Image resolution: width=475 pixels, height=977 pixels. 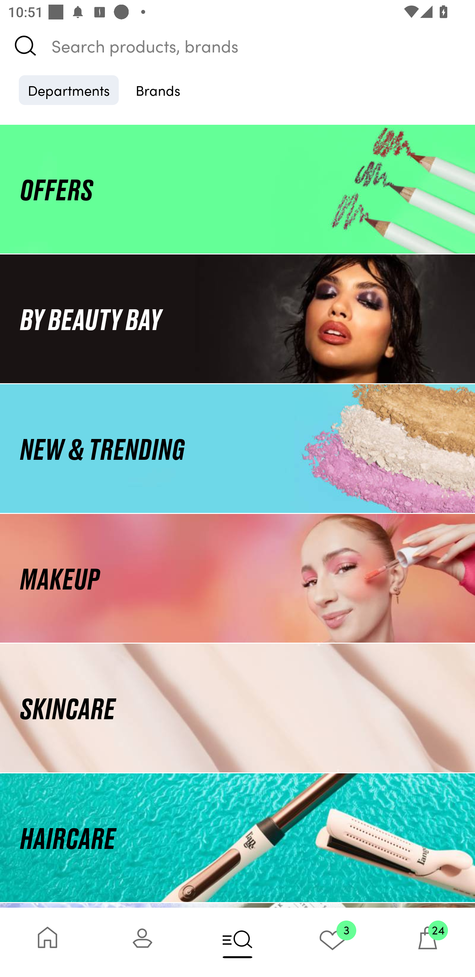 I want to click on OFFERS, so click(x=237, y=189).